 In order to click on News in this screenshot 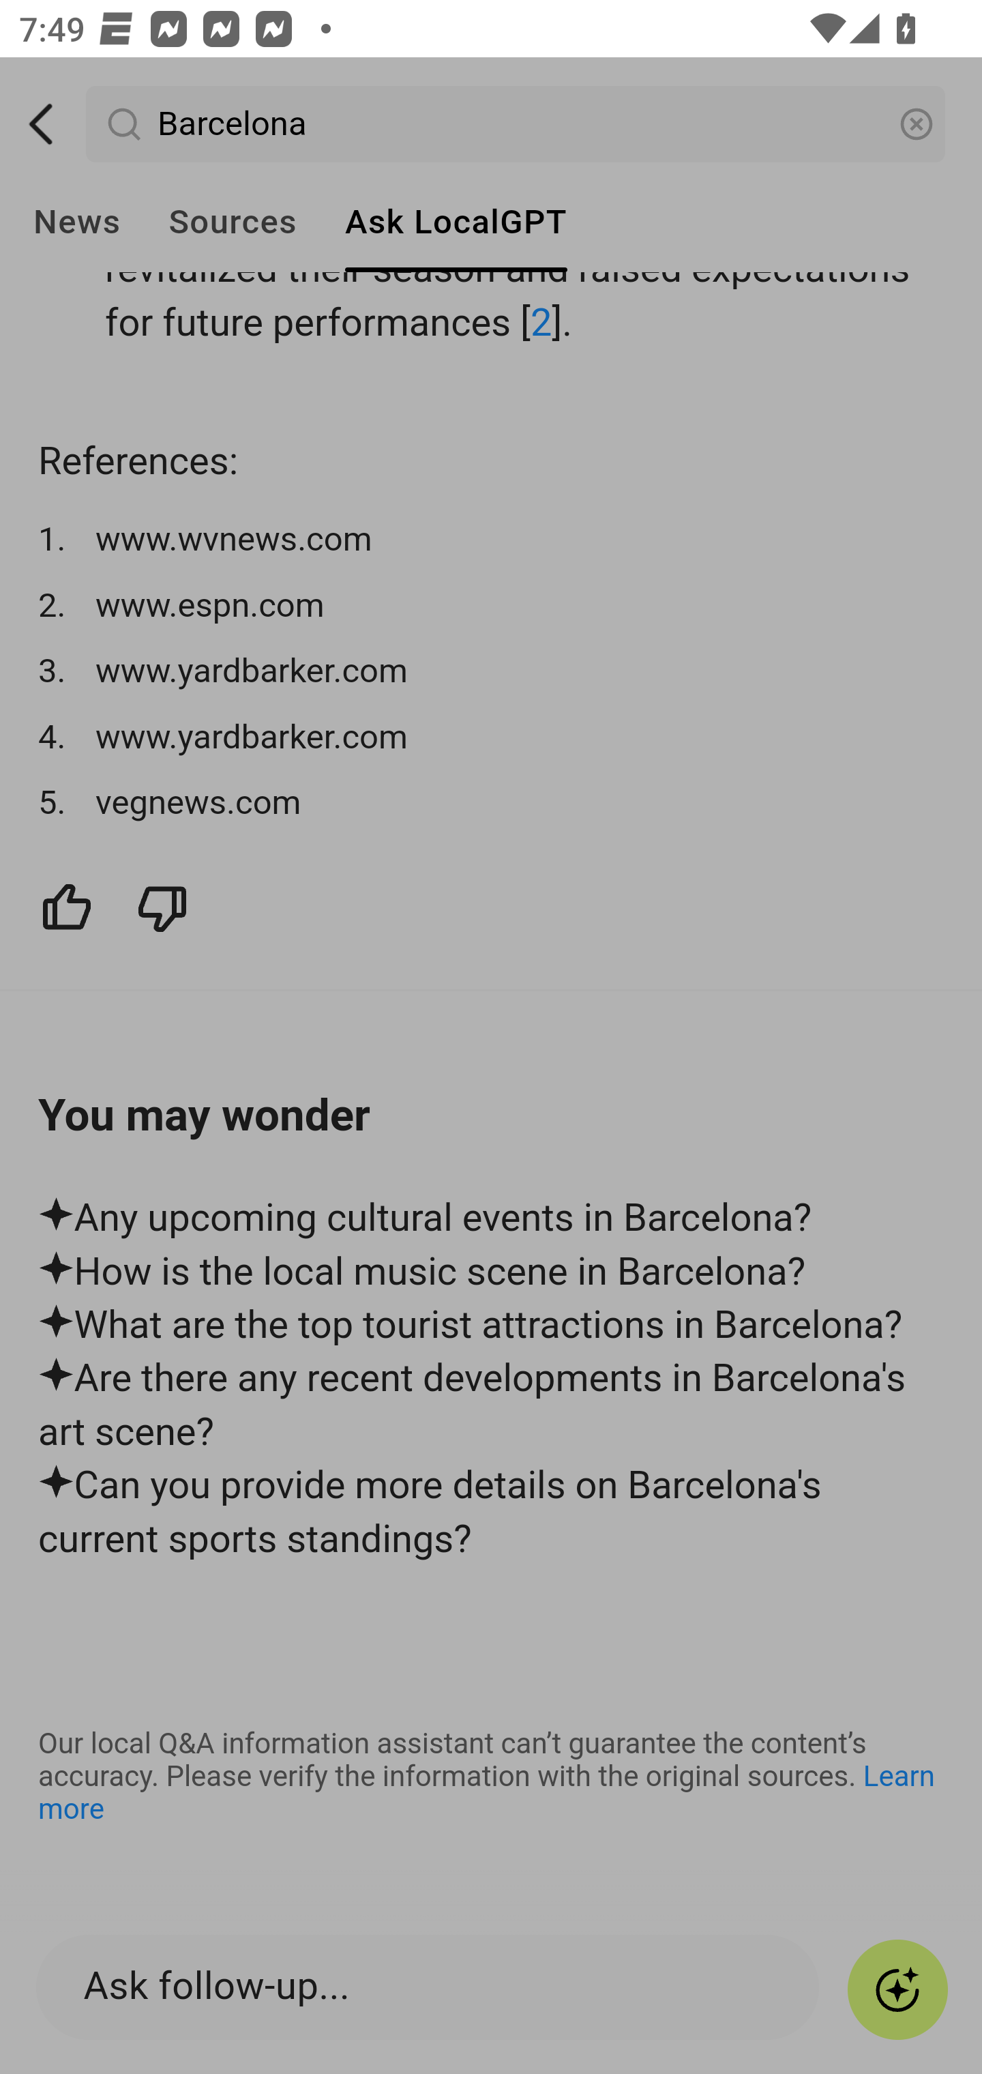, I will do `click(77, 222)`.